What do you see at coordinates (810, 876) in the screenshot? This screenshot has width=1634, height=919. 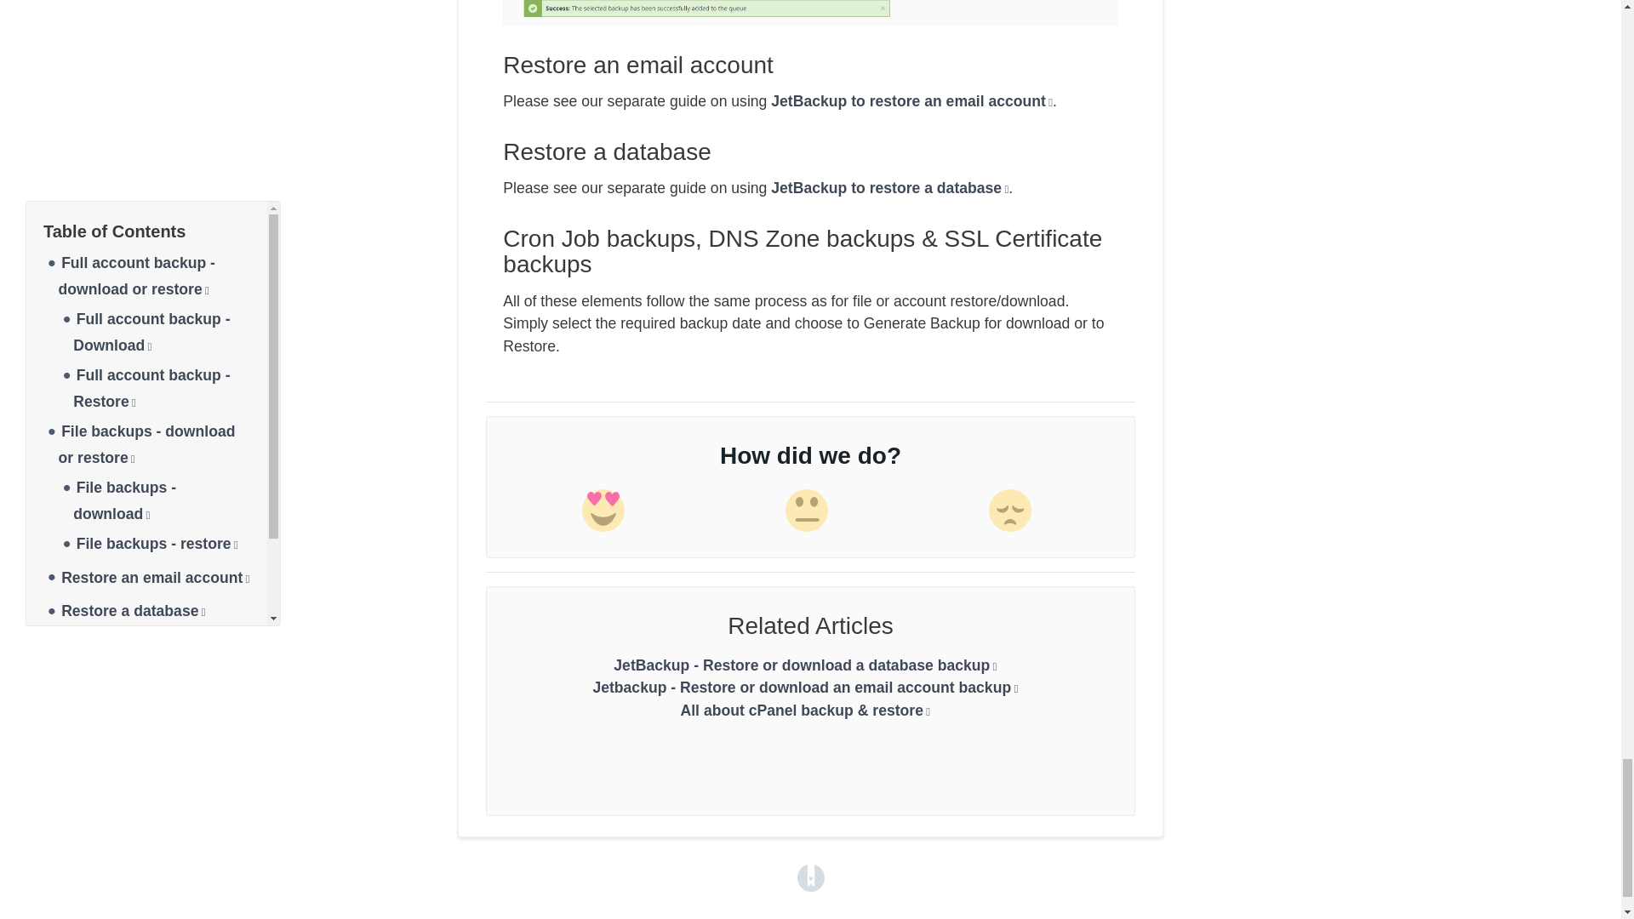 I see `Powered by HelpDocs` at bounding box center [810, 876].